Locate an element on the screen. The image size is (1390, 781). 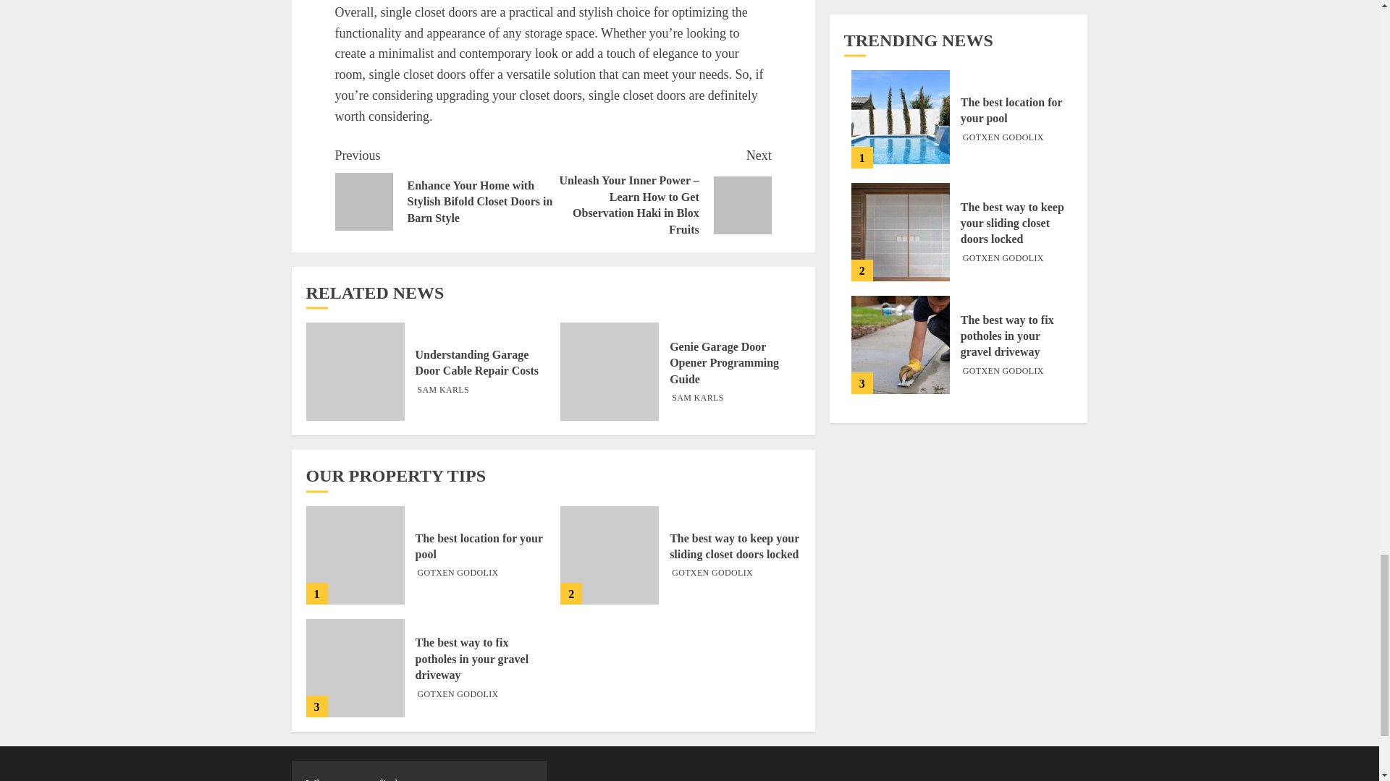
The best way to fix potholes in your gravel driveway is located at coordinates (472, 659).